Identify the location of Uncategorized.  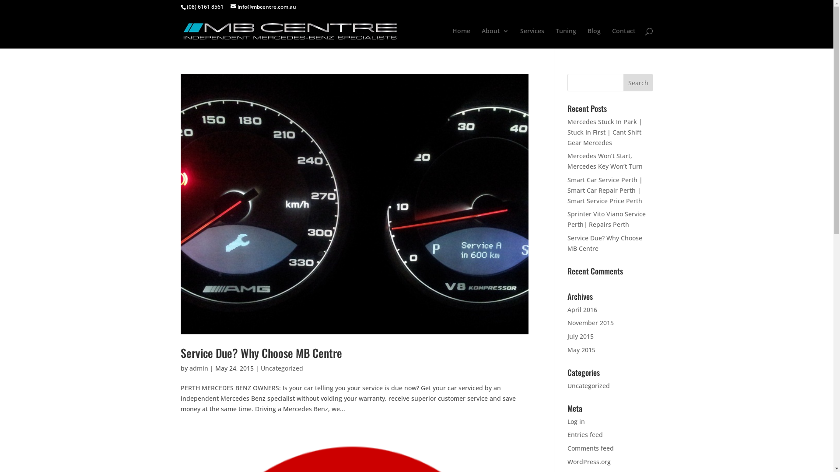
(282, 368).